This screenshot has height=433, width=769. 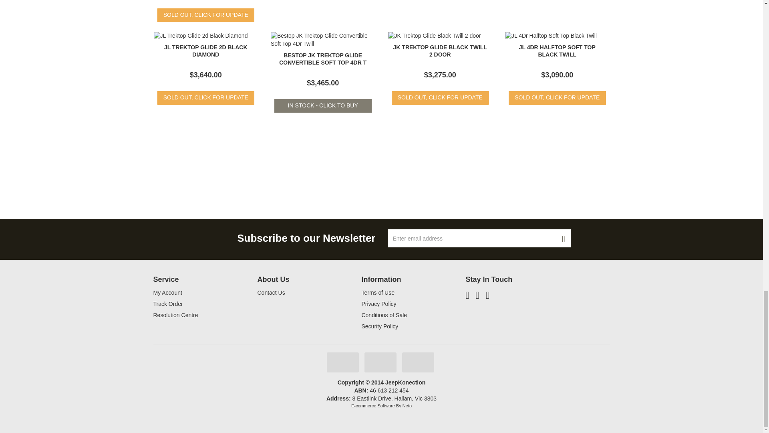 What do you see at coordinates (440, 51) in the screenshot?
I see `JK Trektop Glide Black Twill 2 door` at bounding box center [440, 51].